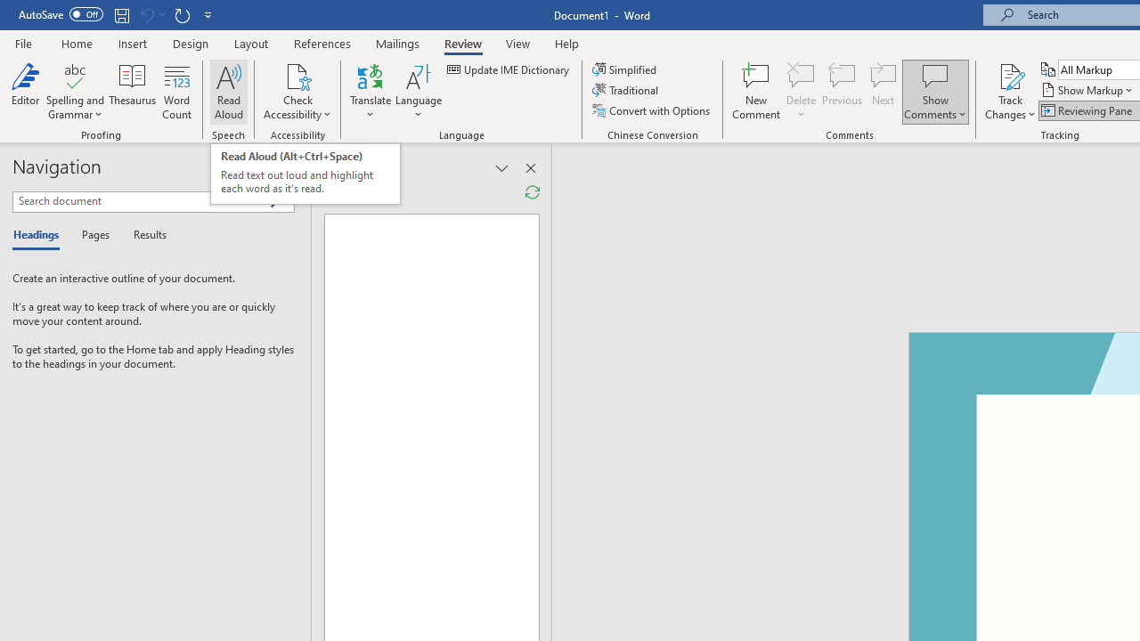 The image size is (1140, 641). Describe the element at coordinates (261, 167) in the screenshot. I see `Task Pane Options` at that location.